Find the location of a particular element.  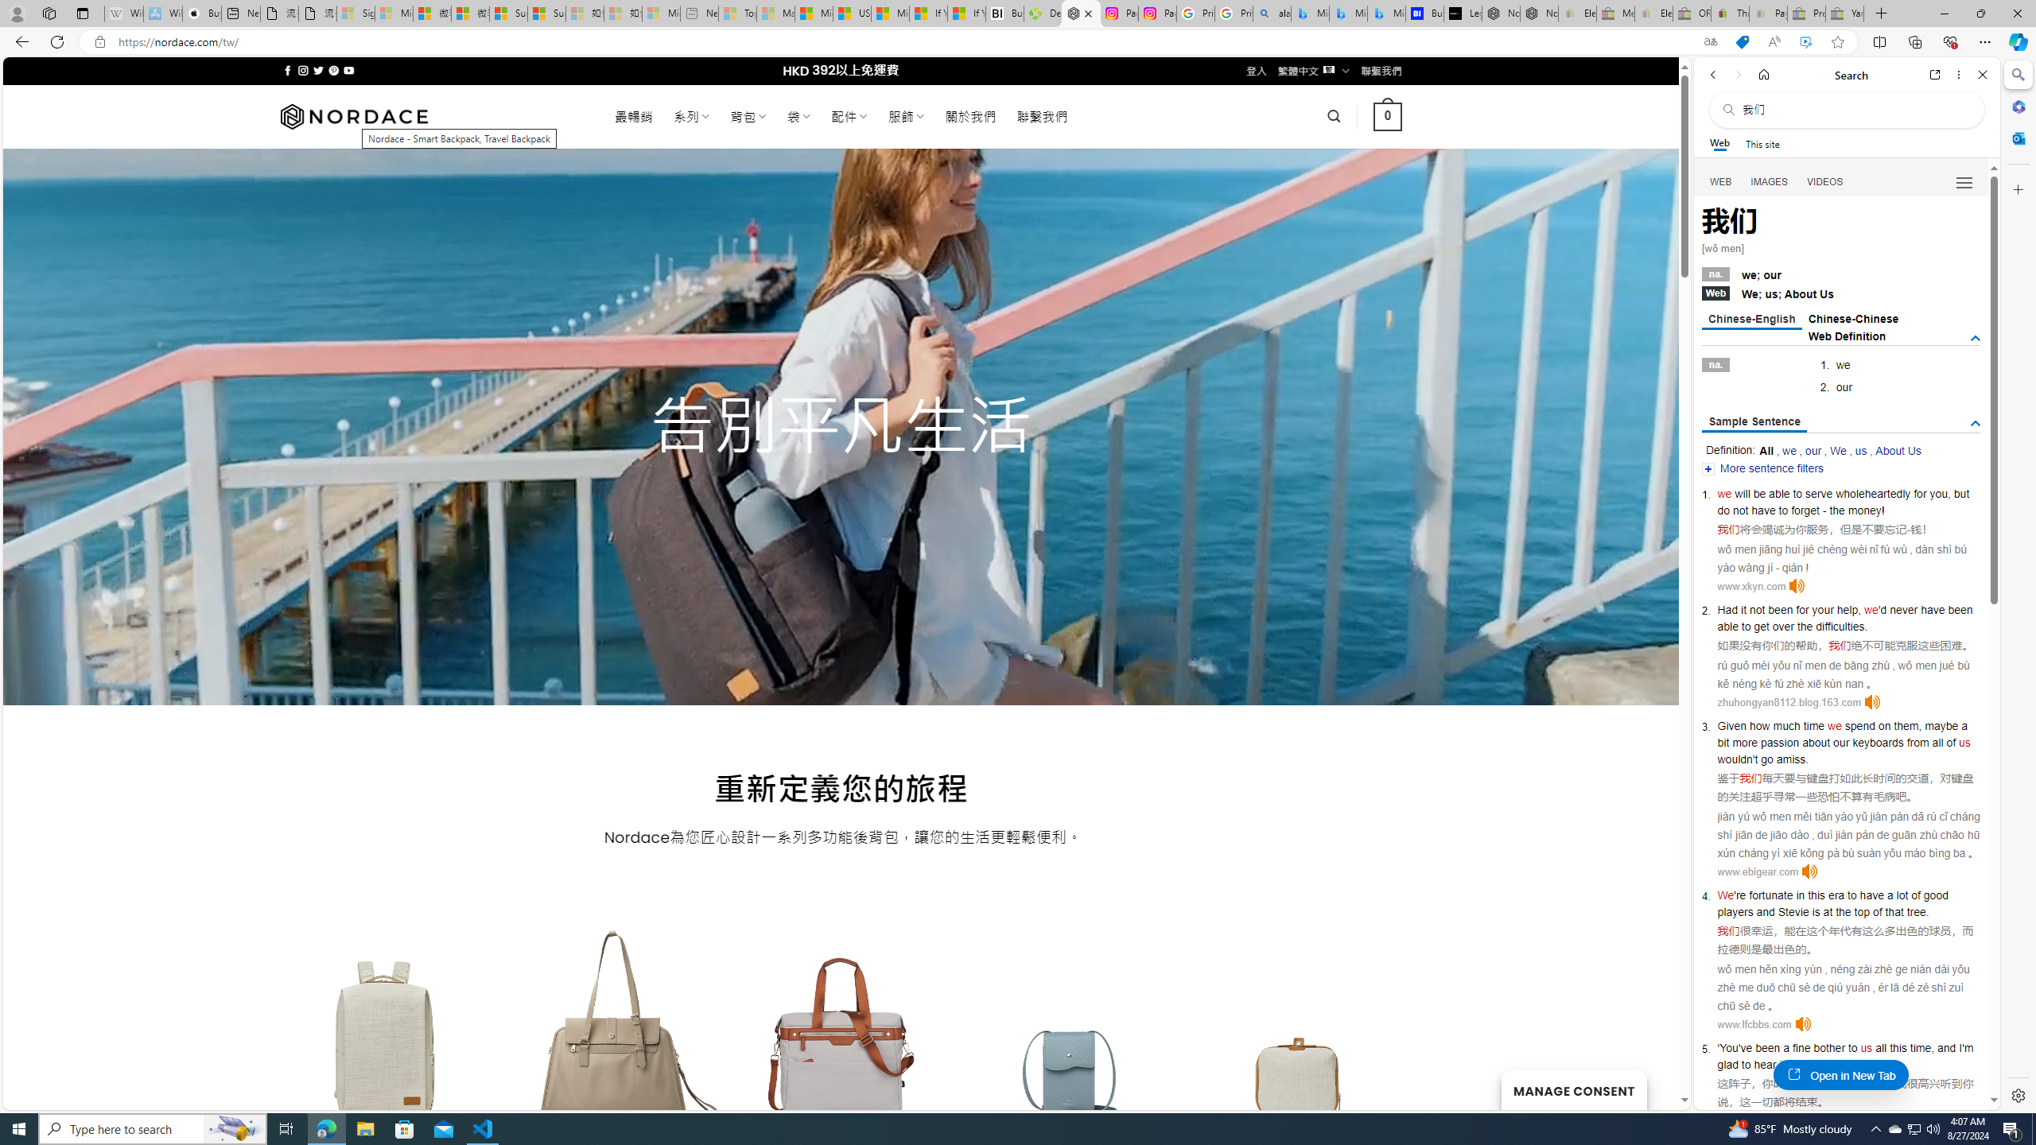

to is located at coordinates (1851, 895).